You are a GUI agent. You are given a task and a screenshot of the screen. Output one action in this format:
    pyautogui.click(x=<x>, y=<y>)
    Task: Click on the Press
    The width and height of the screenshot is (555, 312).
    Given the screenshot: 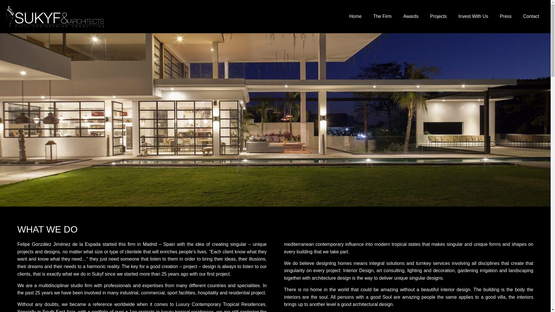 What is the action you would take?
    pyautogui.click(x=505, y=16)
    